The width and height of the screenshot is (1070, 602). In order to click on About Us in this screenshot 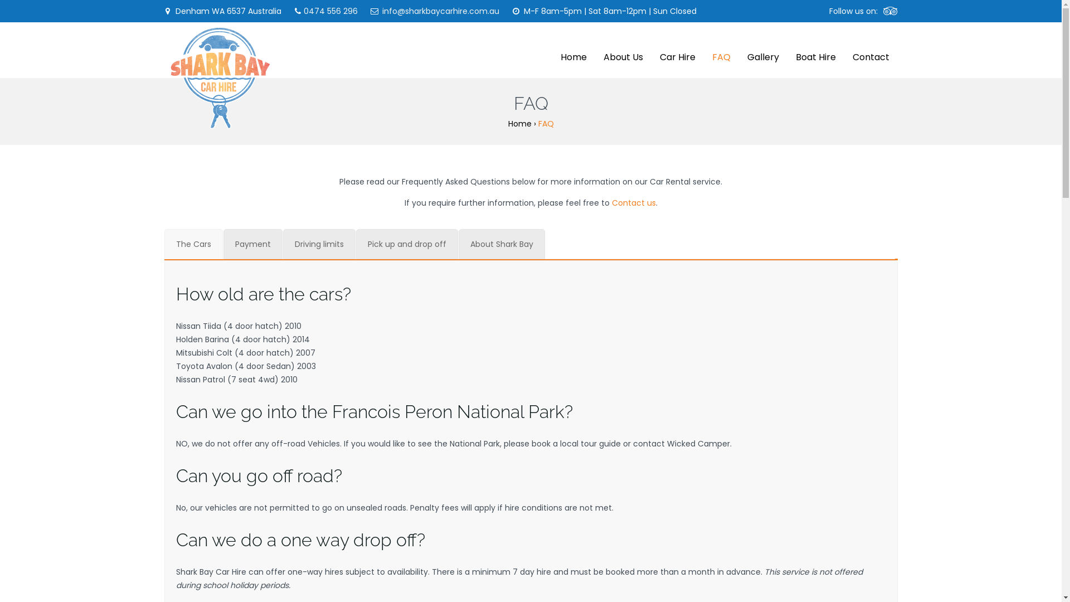, I will do `click(623, 50)`.